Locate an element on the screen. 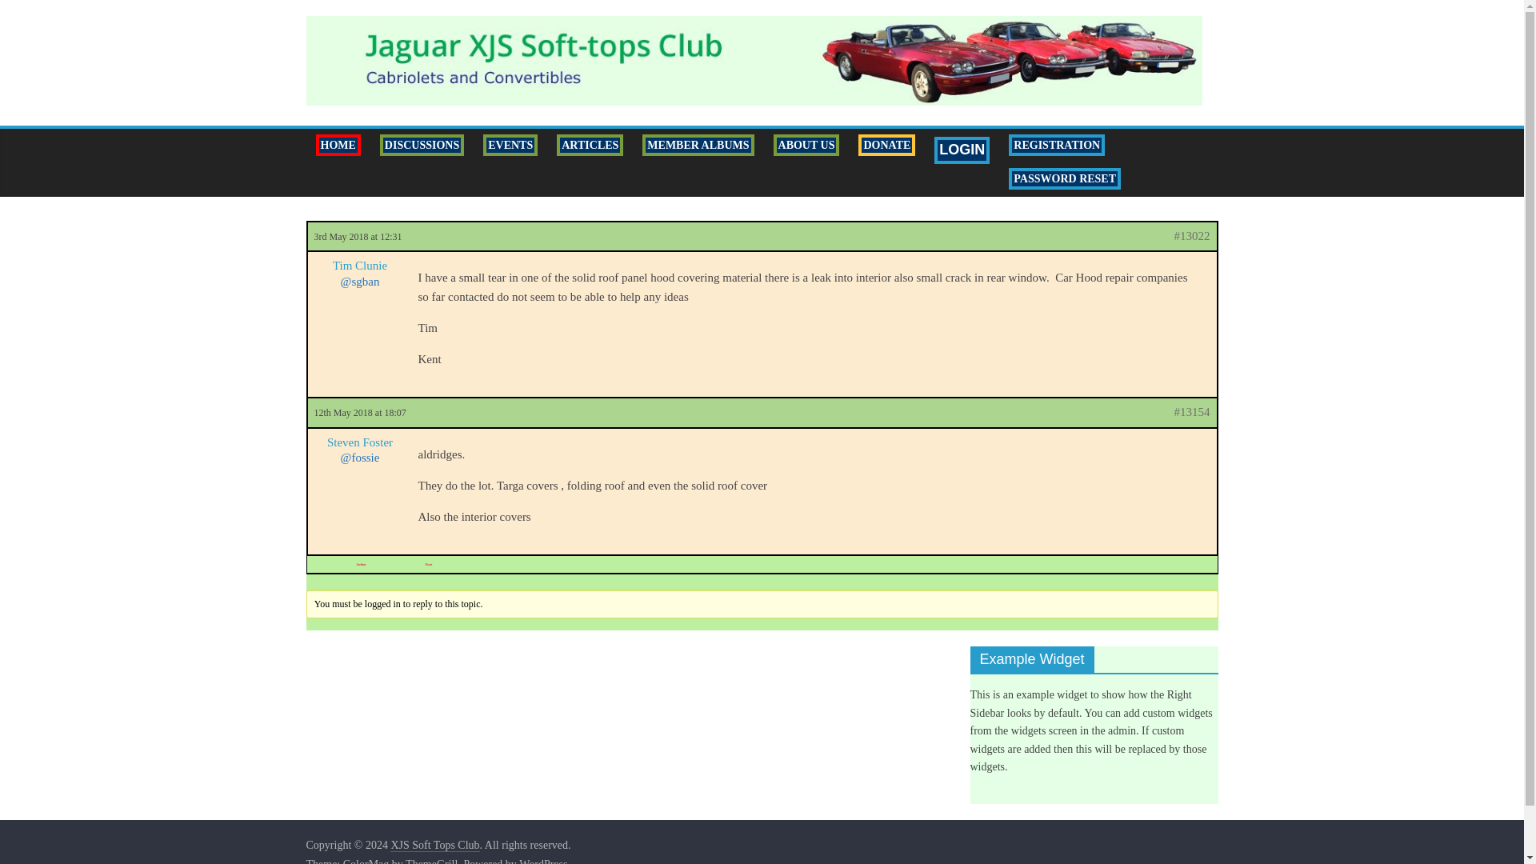 Image resolution: width=1536 pixels, height=864 pixels. View Tim Clunie's profile is located at coordinates (358, 266).